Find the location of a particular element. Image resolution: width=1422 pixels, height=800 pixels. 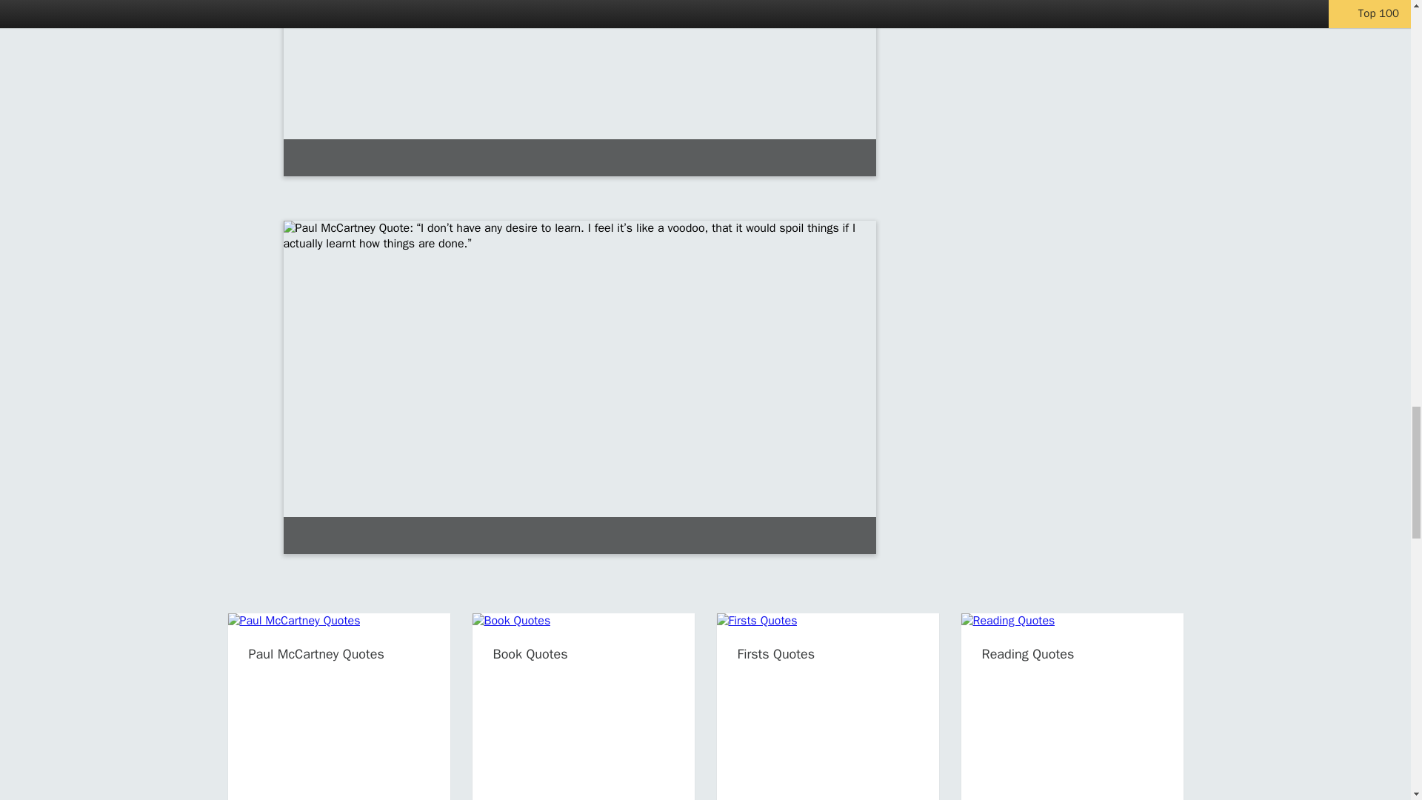

Reading Quotes is located at coordinates (1028, 653).